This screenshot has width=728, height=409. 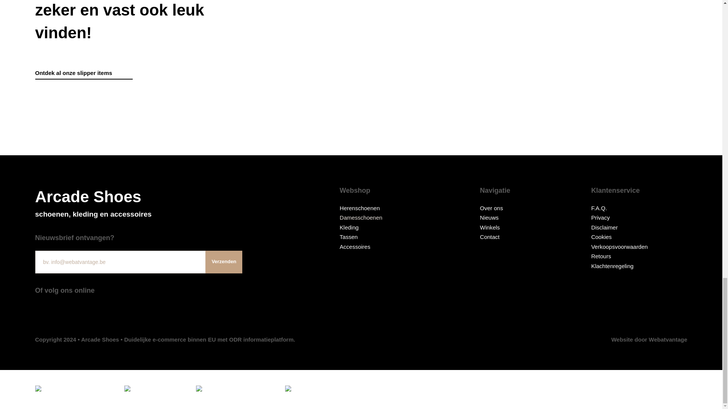 What do you see at coordinates (139, 203) in the screenshot?
I see `Betalingsmethode Mastercard` at bounding box center [139, 203].